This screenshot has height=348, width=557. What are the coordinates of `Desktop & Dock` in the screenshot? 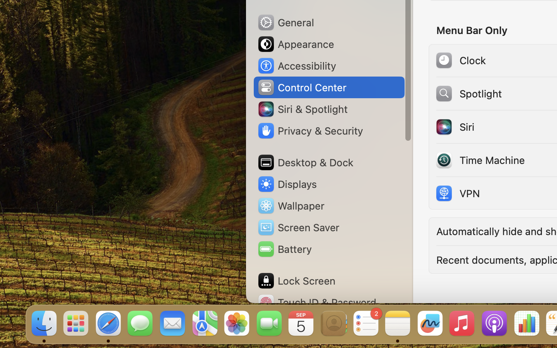 It's located at (305, 162).